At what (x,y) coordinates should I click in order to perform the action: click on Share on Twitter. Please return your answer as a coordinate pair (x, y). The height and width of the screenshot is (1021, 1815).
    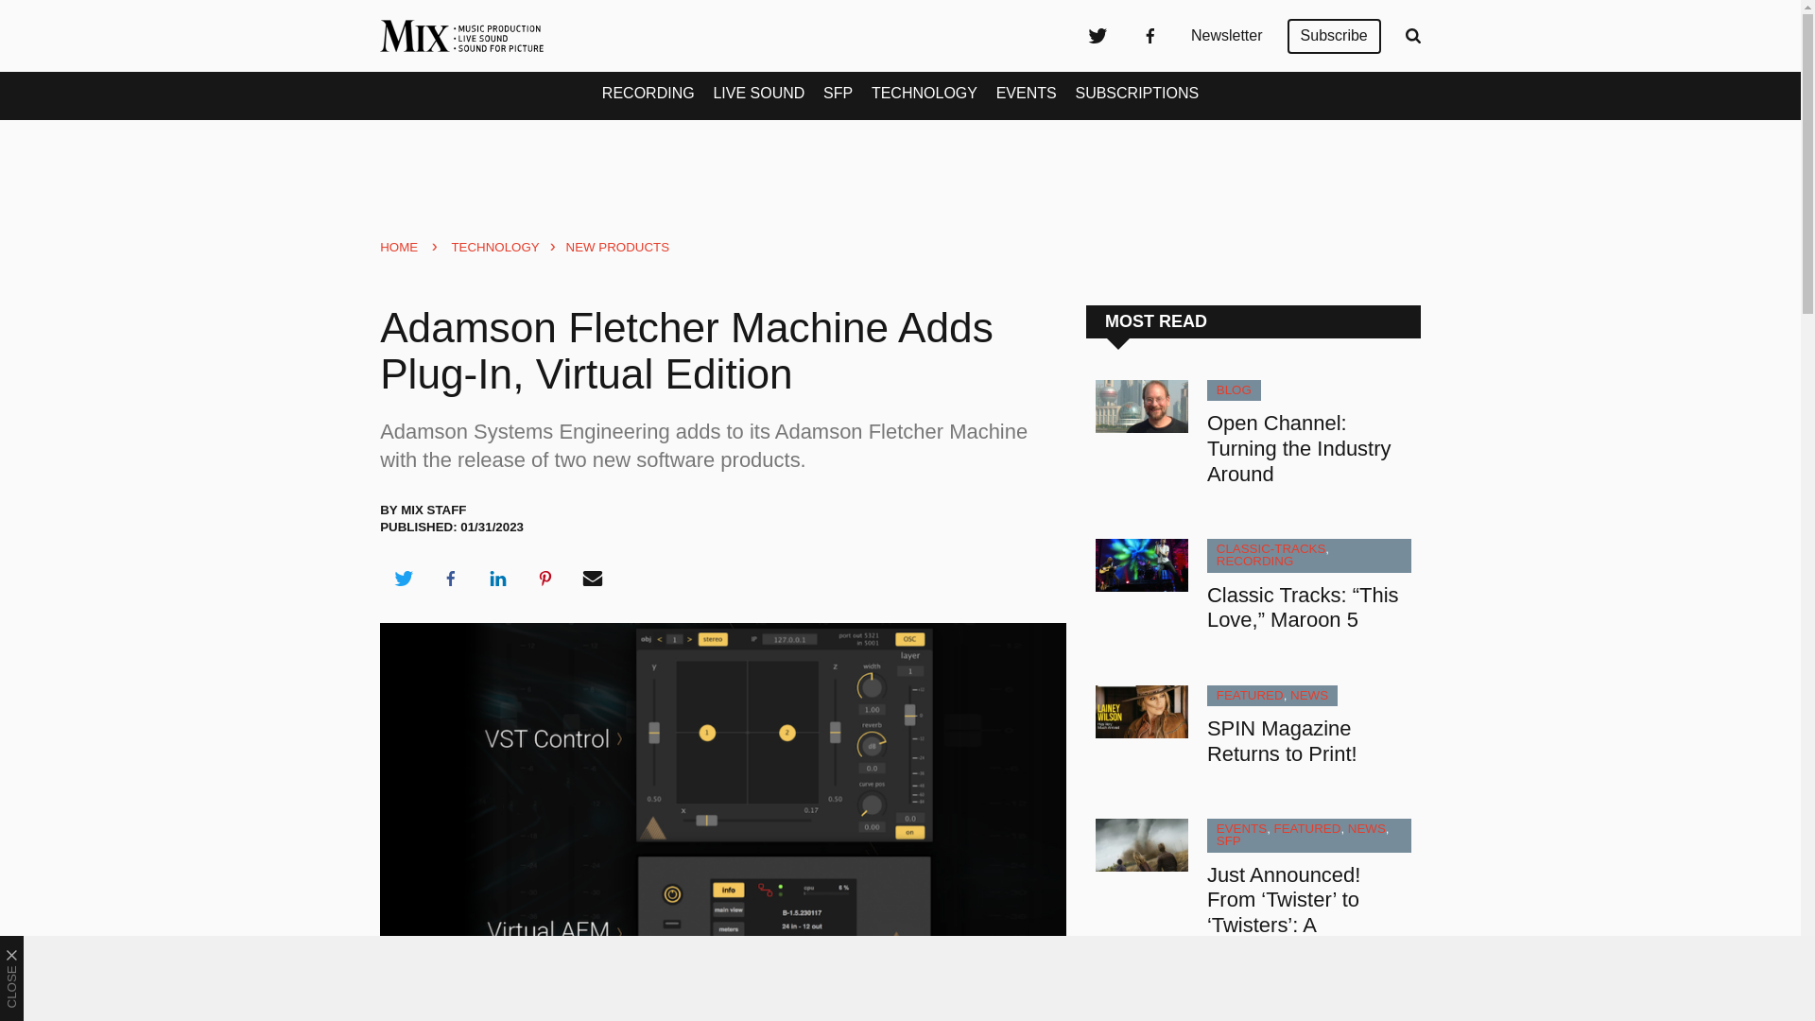
    Looking at the image, I should click on (403, 579).